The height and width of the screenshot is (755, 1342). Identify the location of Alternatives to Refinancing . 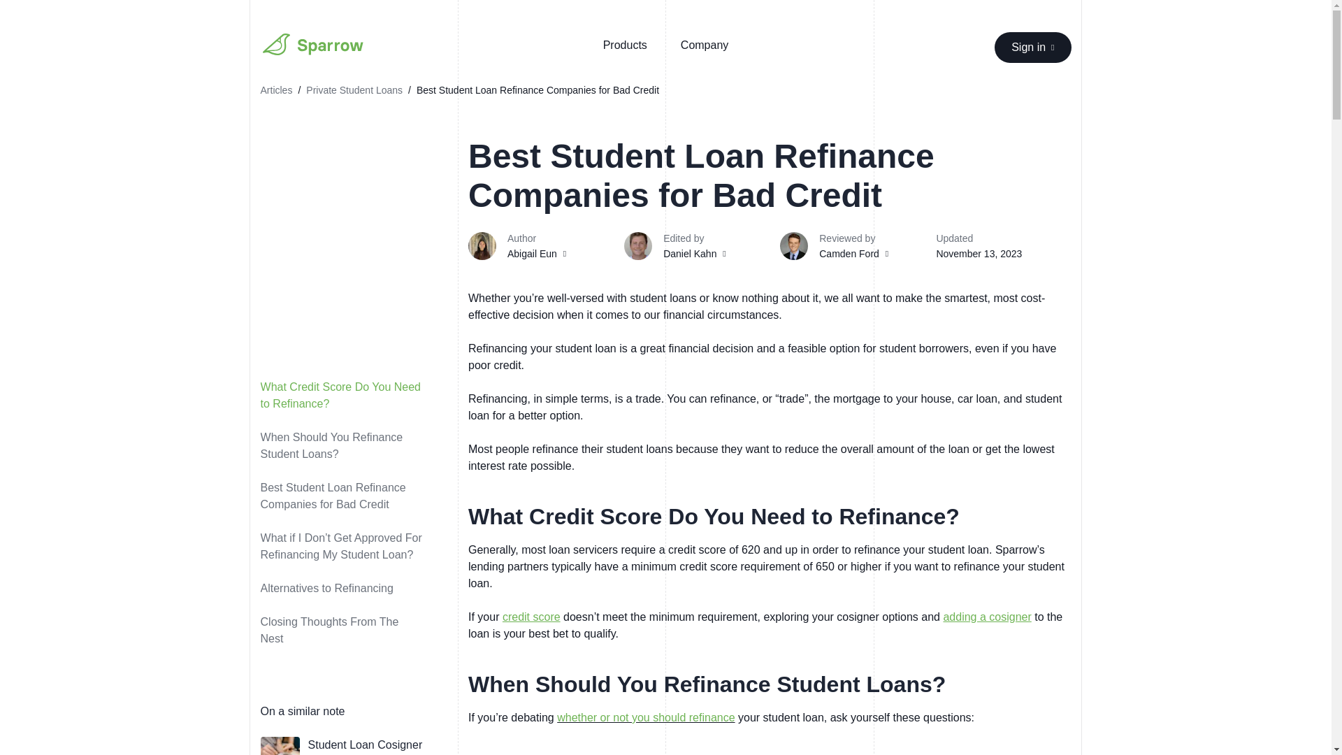
(347, 589).